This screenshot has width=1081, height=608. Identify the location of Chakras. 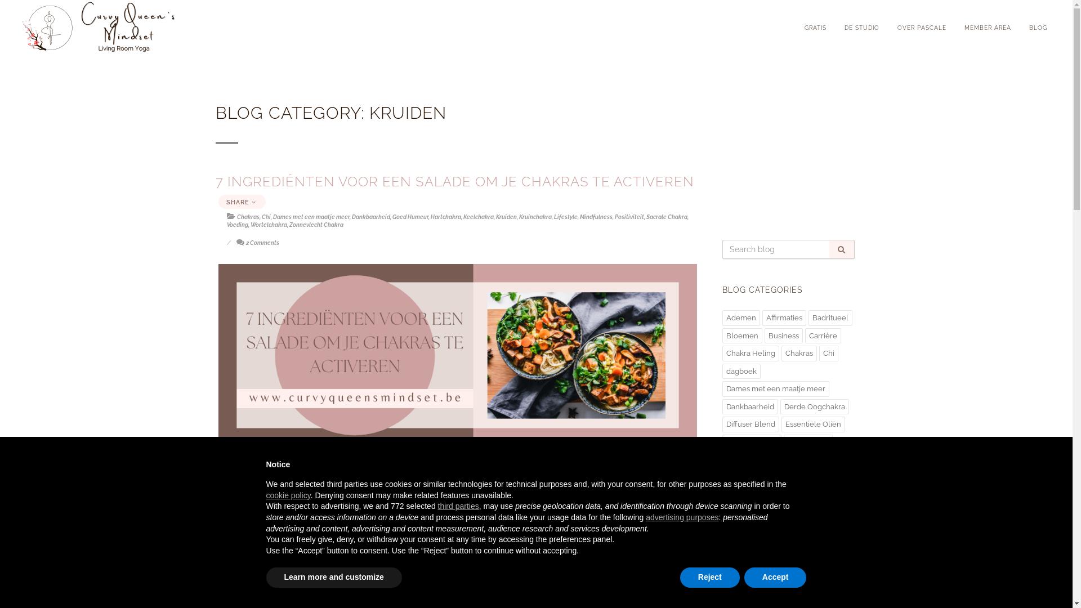
(799, 354).